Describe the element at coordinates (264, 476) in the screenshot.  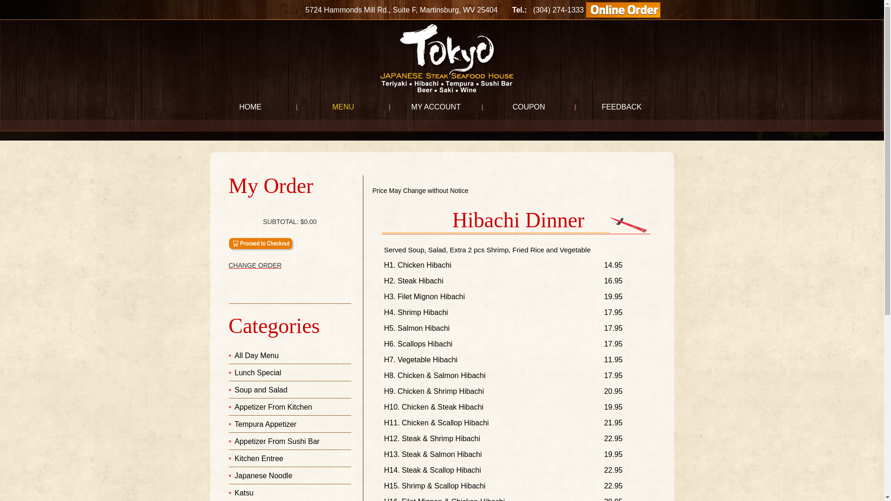
I see `Japanese Noodle` at that location.